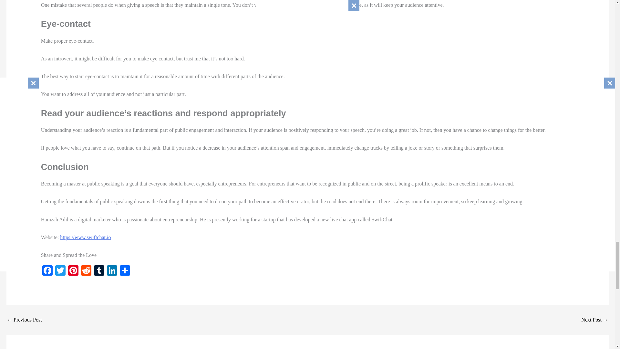 This screenshot has height=349, width=620. Describe the element at coordinates (125, 271) in the screenshot. I see `Share` at that location.